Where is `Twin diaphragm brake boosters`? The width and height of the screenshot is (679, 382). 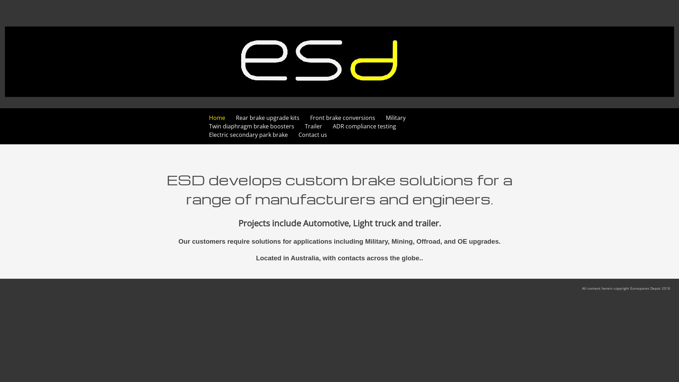
Twin diaphragm brake boosters is located at coordinates (252, 126).